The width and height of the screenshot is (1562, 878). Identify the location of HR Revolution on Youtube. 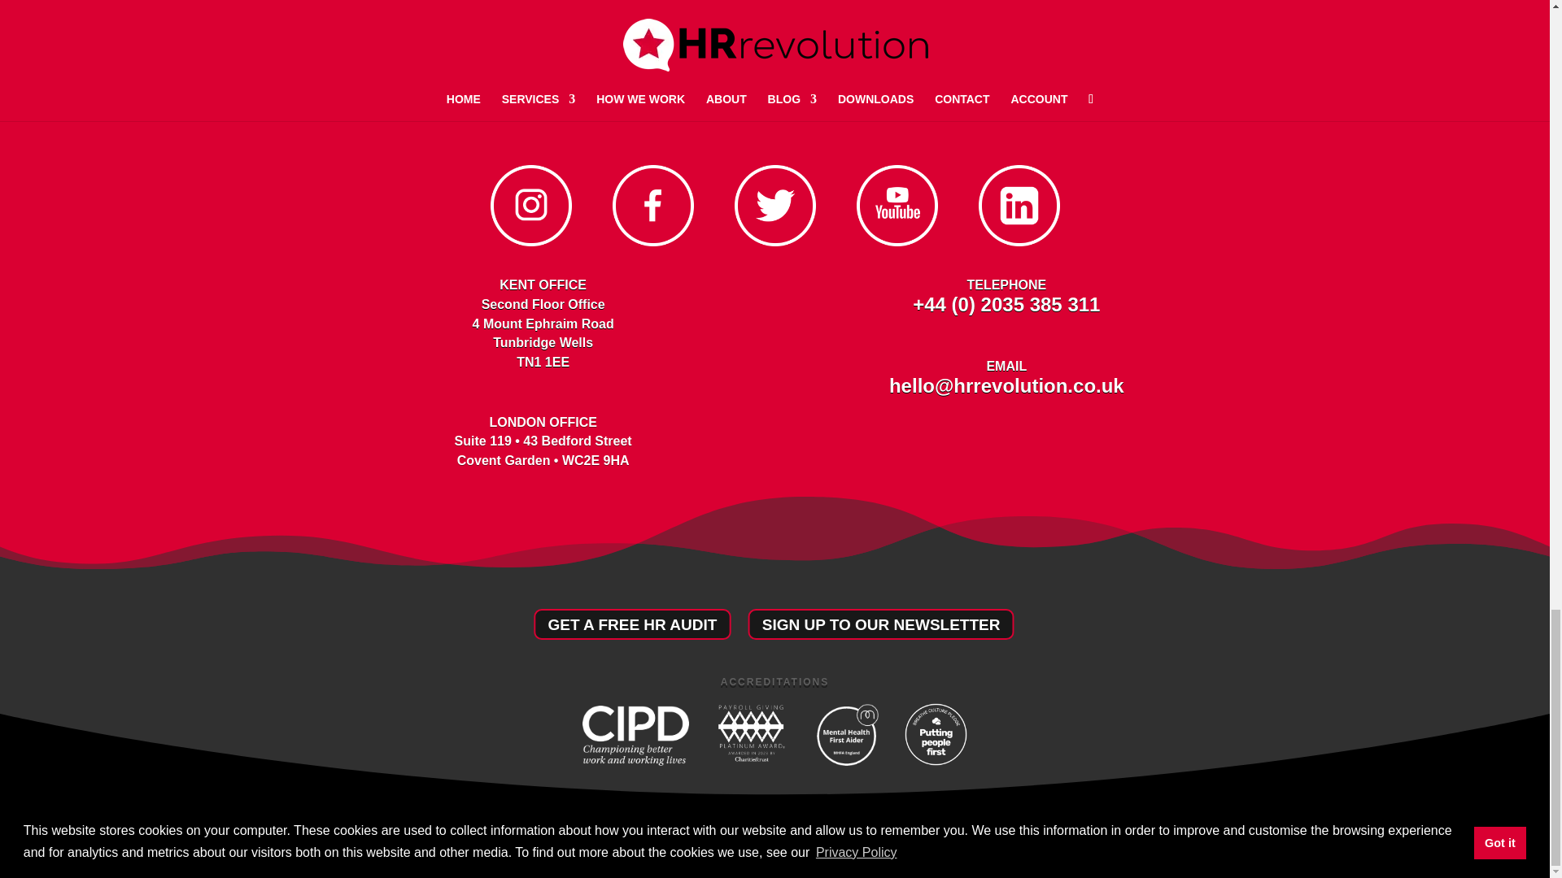
(897, 242).